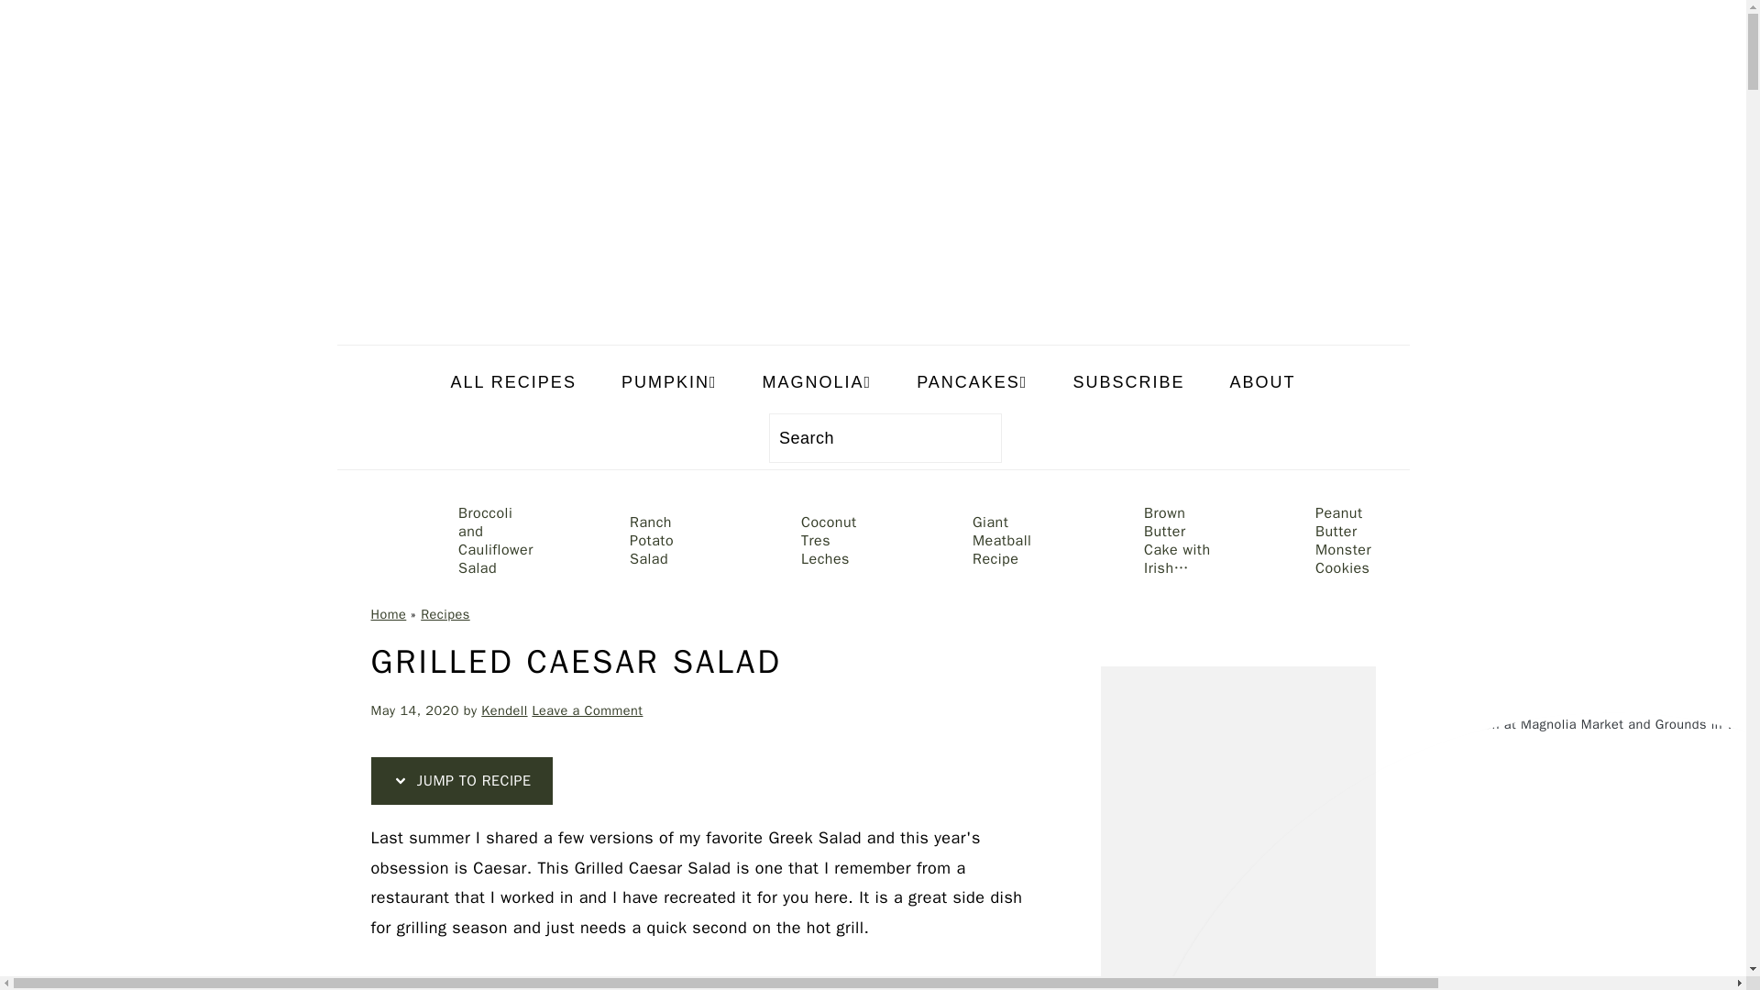 The image size is (1760, 990). Describe the element at coordinates (452, 541) in the screenshot. I see `Broccoli and Cauliflower Salad` at that location.